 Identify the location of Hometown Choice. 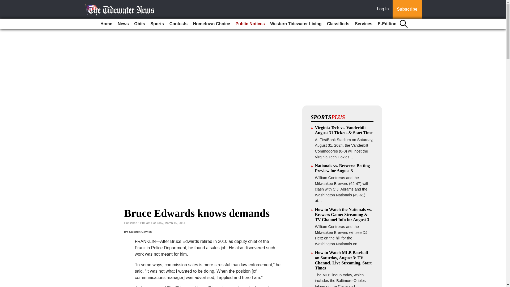
(211, 24).